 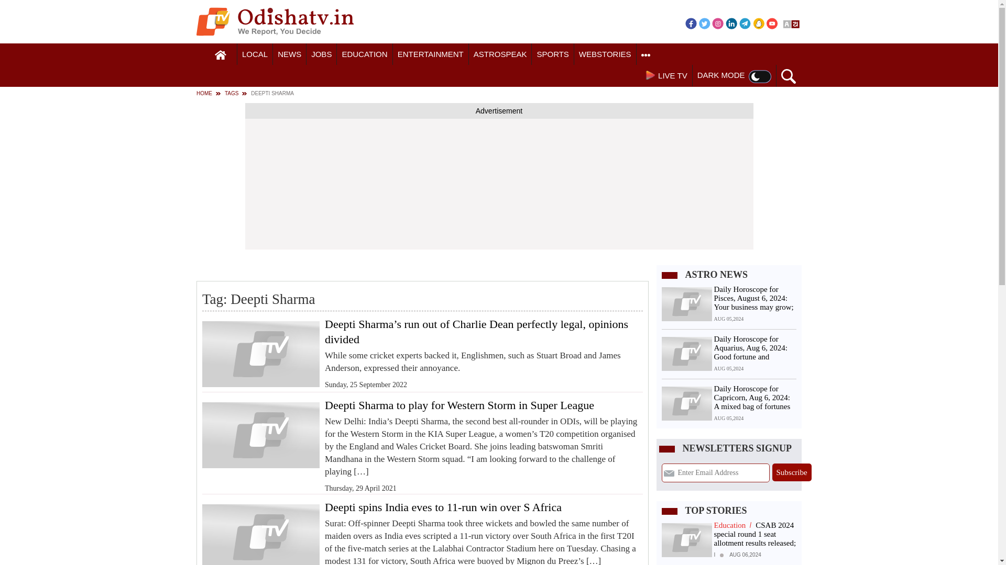 I want to click on Home Icon, so click(x=221, y=55).